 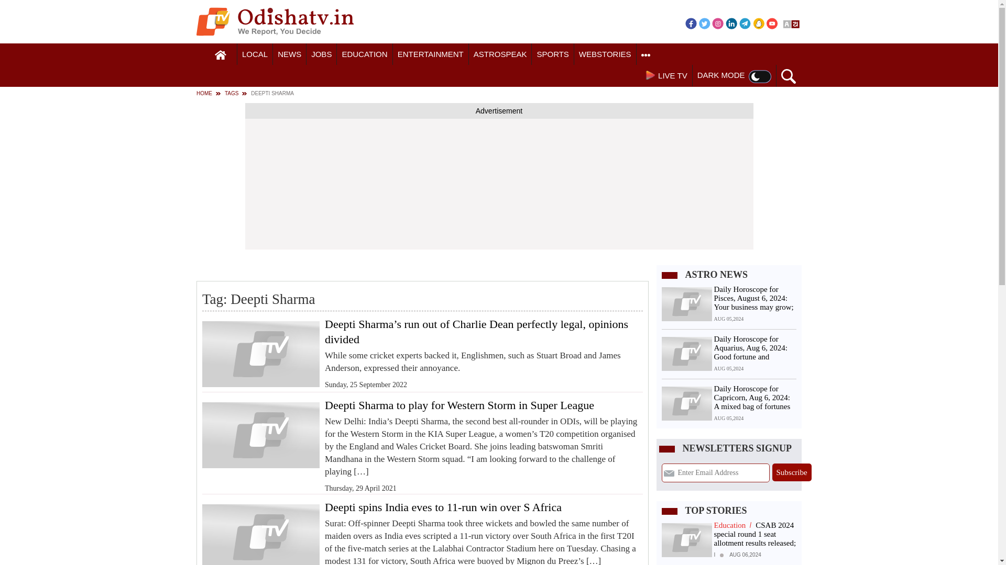 I want to click on Home Icon, so click(x=221, y=55).